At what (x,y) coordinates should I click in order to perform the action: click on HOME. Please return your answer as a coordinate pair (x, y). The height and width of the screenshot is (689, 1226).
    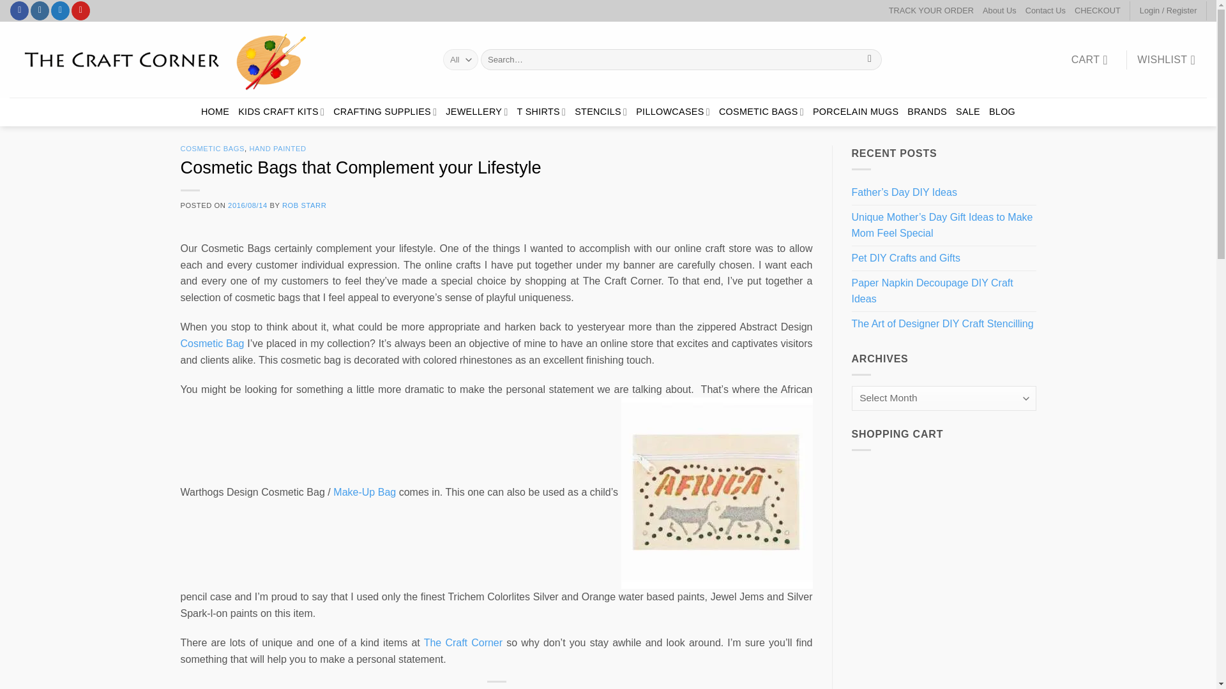
    Looking at the image, I should click on (215, 112).